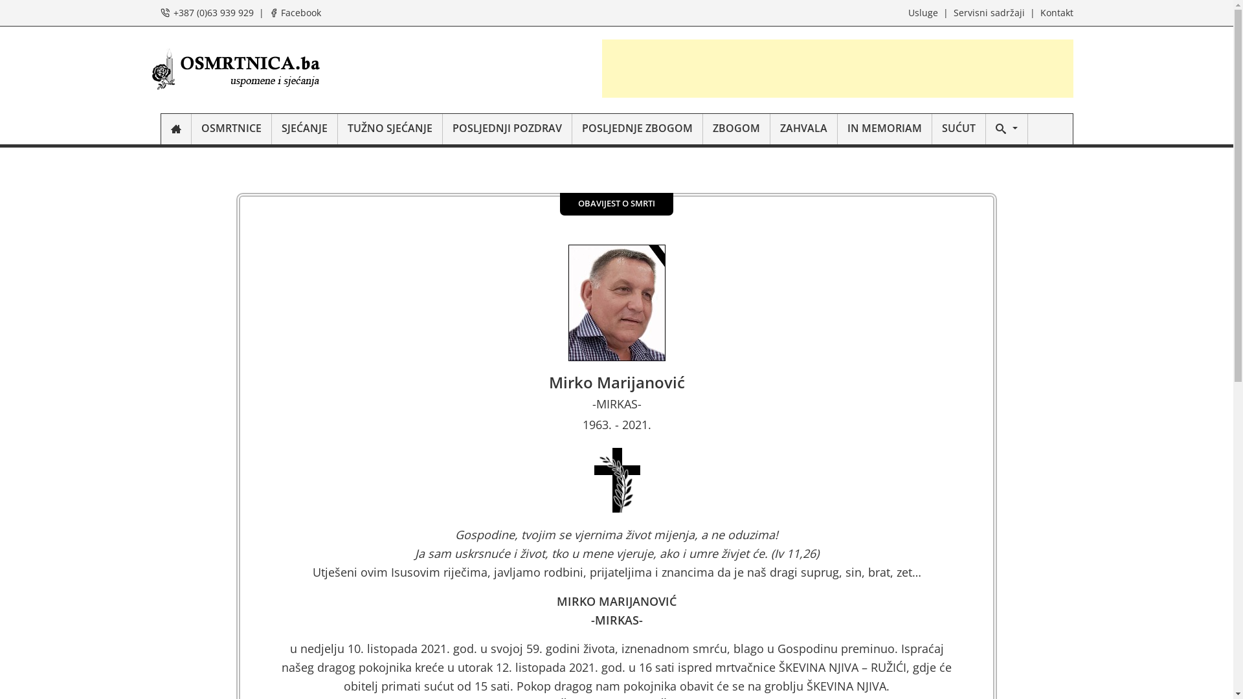  Describe the element at coordinates (1057, 13) in the screenshot. I see `Kontakt` at that location.